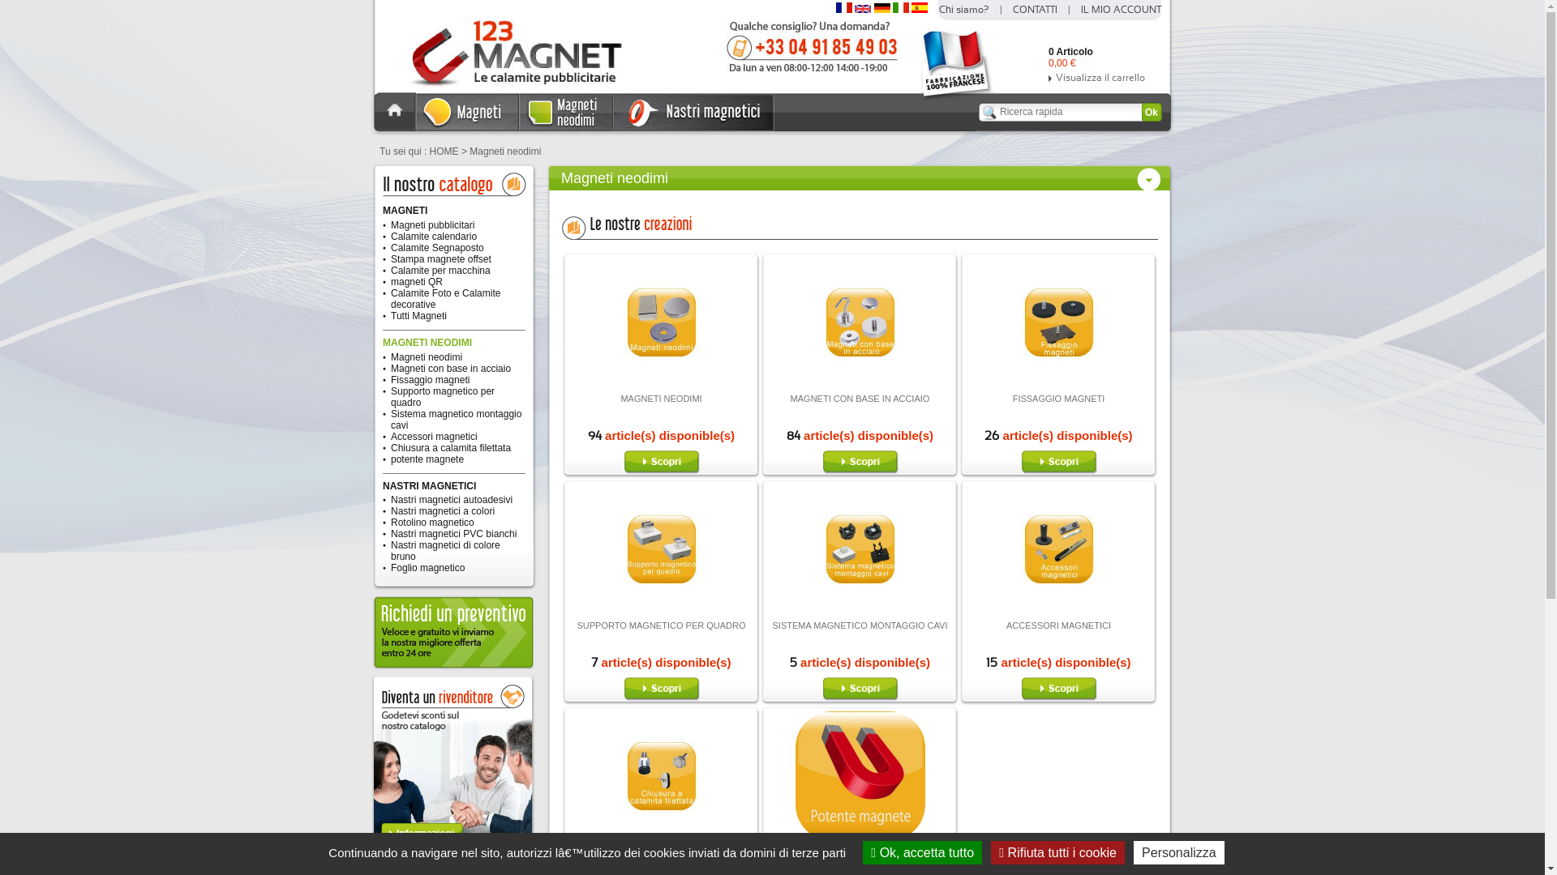 This screenshot has height=875, width=1557. I want to click on potente magnete, so click(427, 459).